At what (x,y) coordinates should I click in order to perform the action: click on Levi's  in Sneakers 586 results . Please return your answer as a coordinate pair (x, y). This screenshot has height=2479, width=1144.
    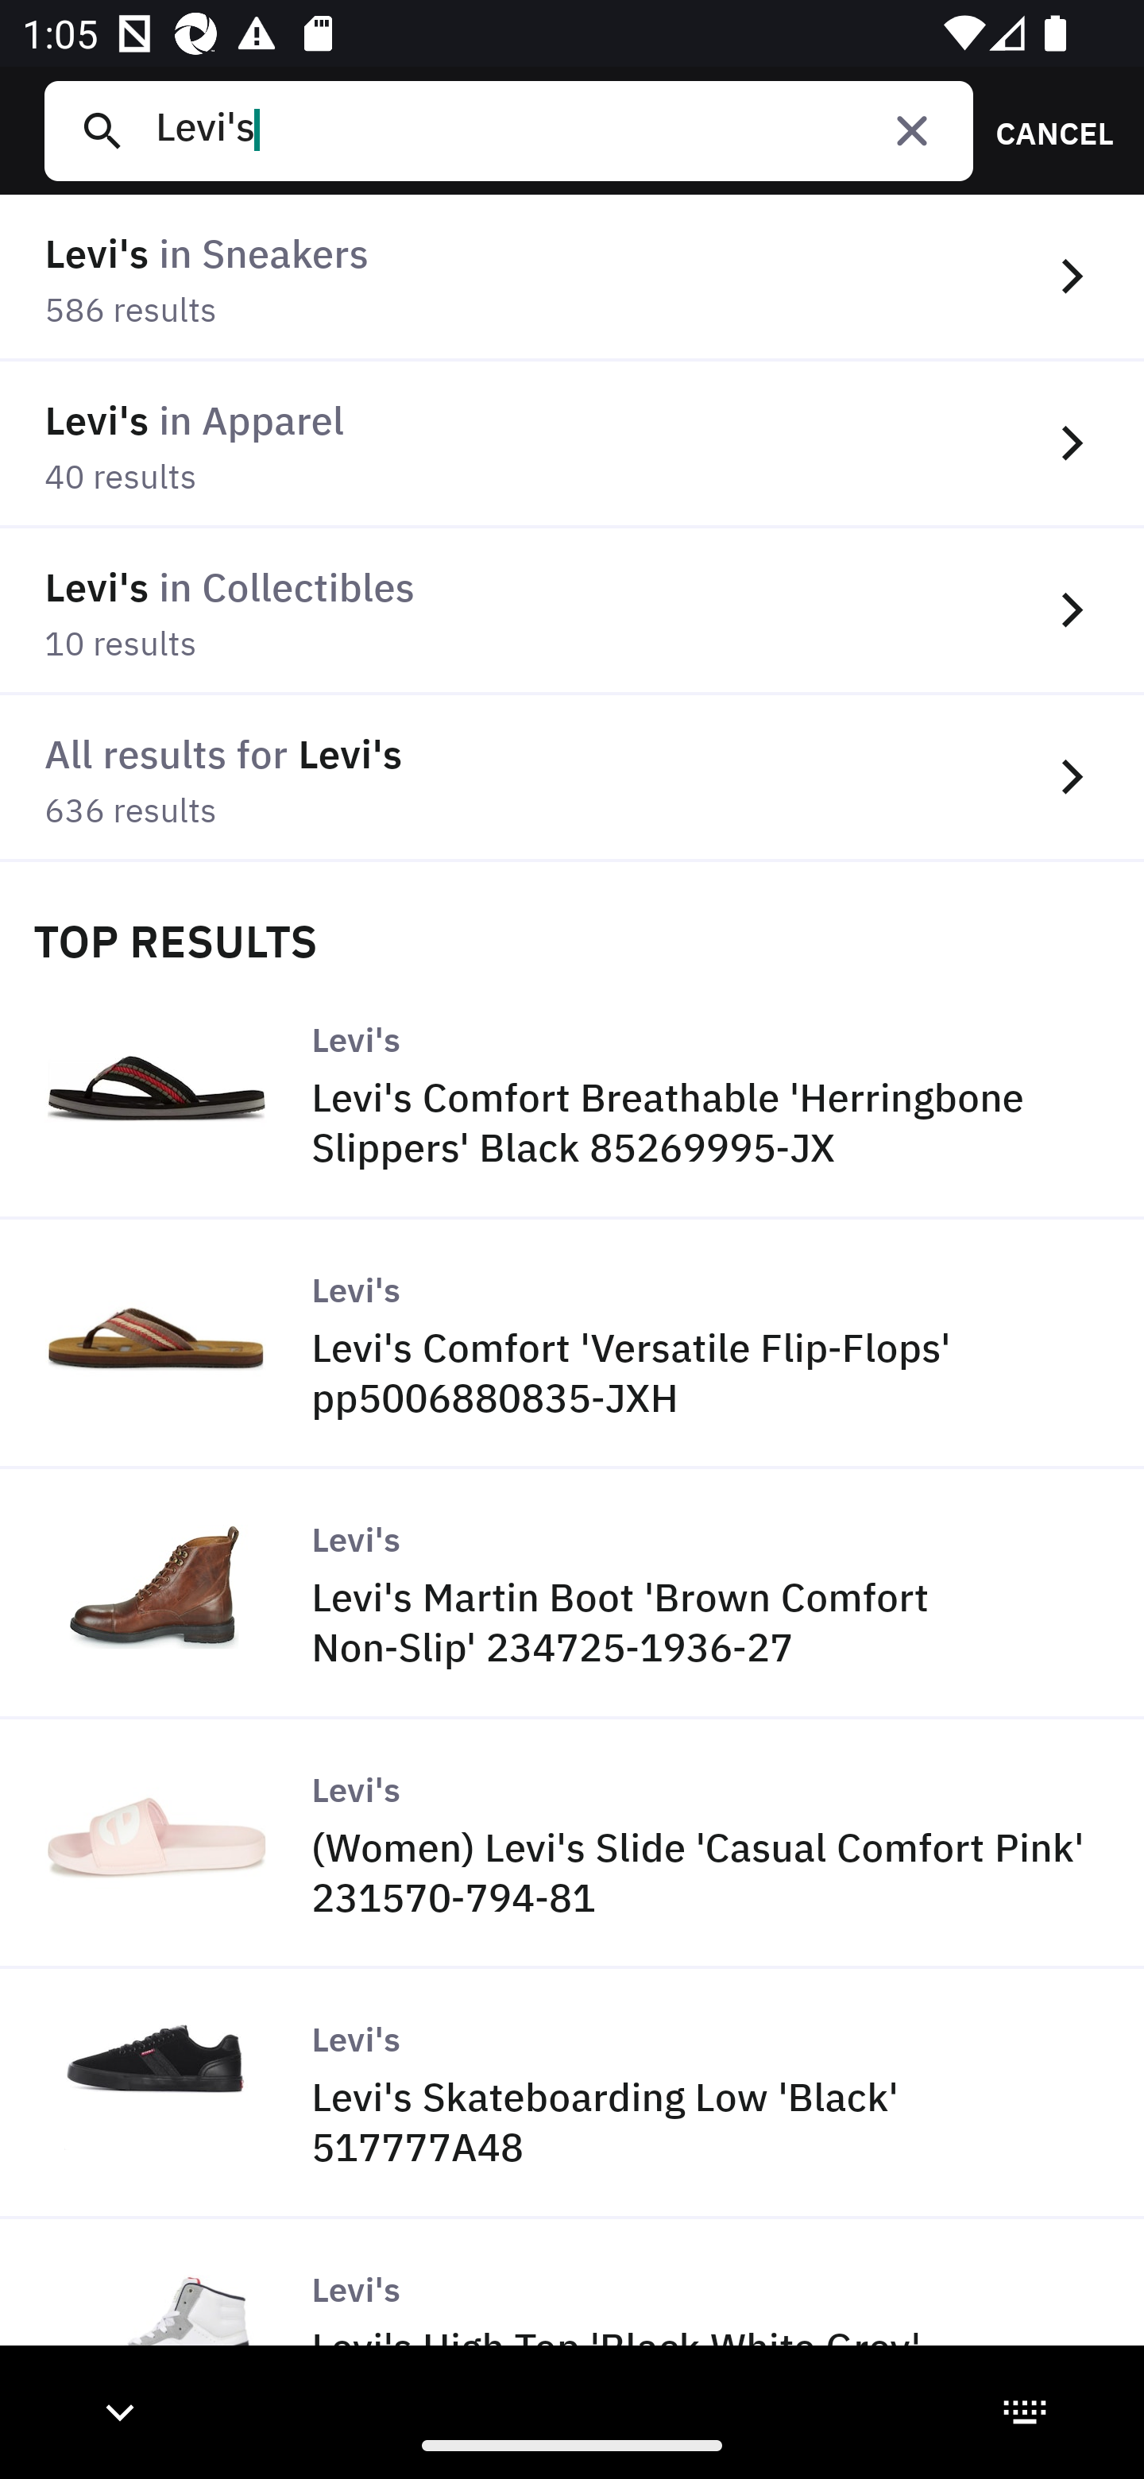
    Looking at the image, I should click on (572, 278).